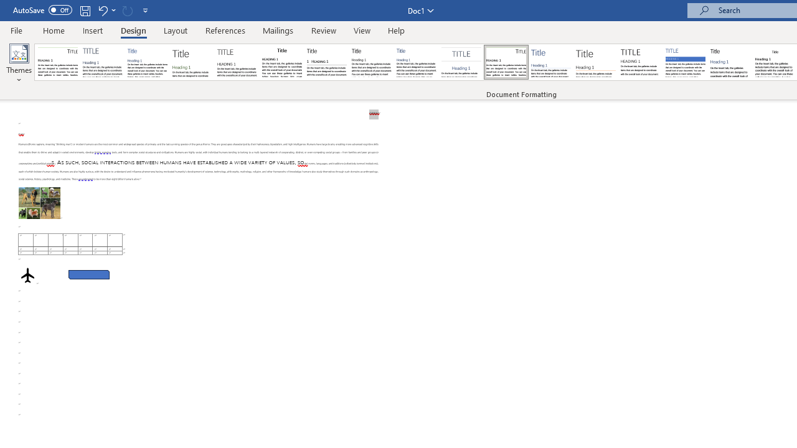 This screenshot has width=797, height=448. I want to click on Lines (Distinctive), so click(506, 62).